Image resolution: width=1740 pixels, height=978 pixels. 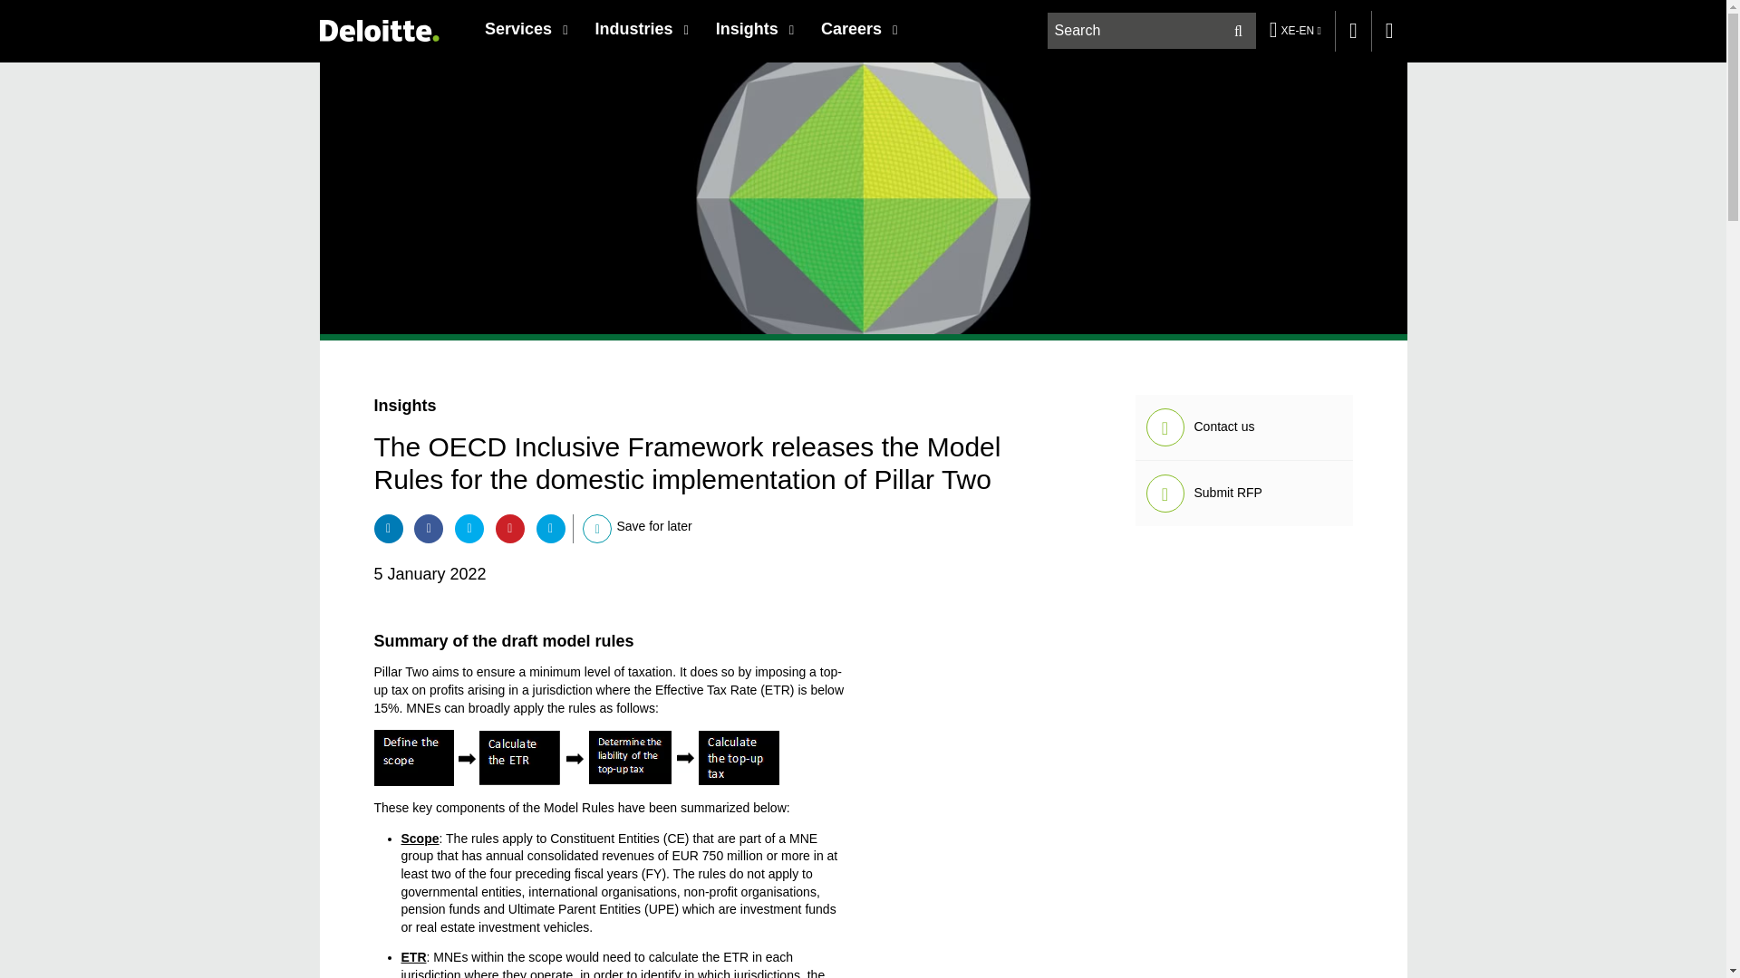 I want to click on Industries, so click(x=641, y=29).